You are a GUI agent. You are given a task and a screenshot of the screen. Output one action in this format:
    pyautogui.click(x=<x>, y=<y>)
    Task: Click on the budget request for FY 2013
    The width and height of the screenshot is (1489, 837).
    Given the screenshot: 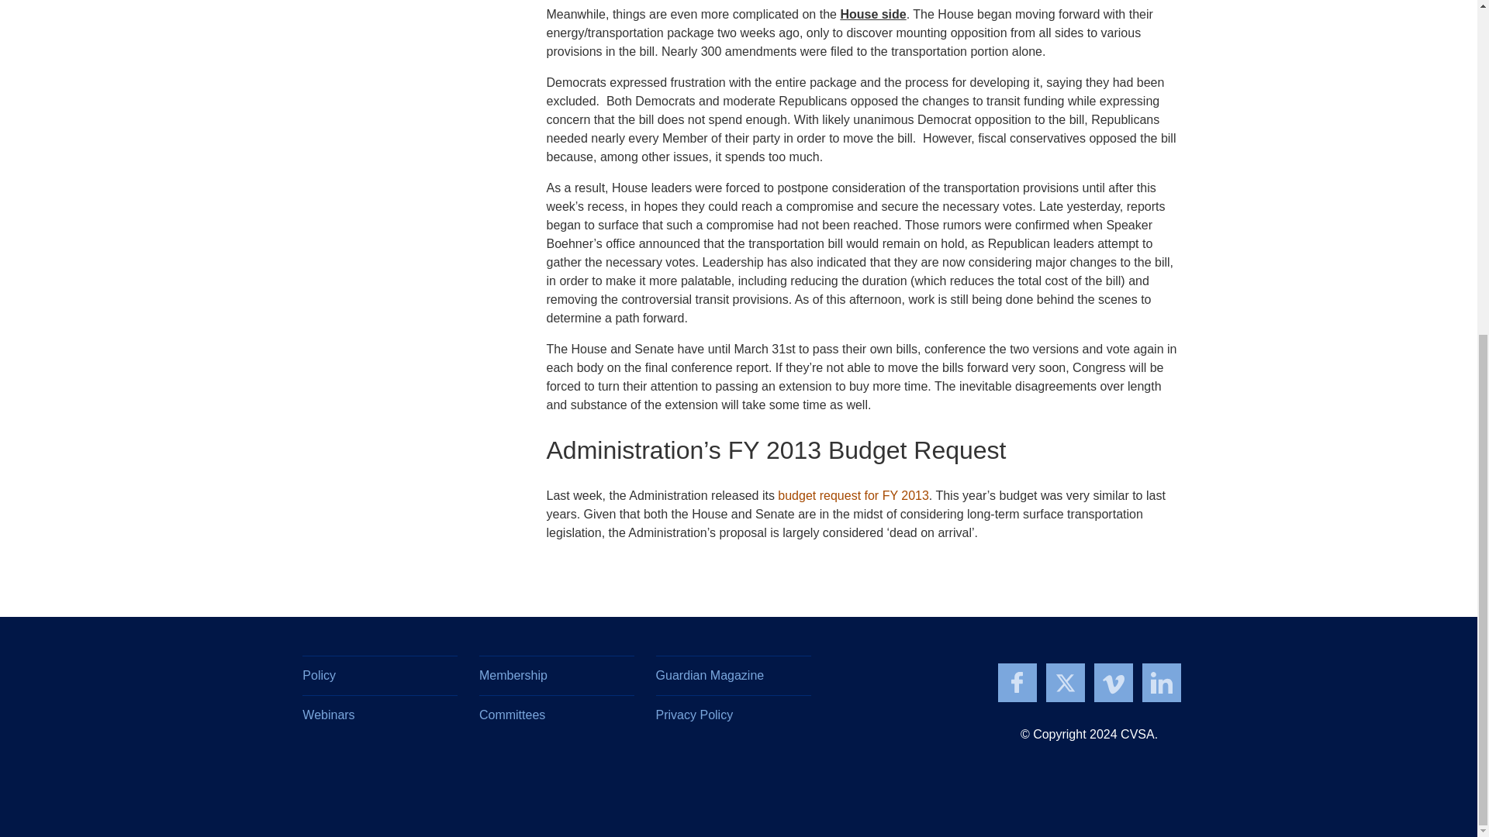 What is the action you would take?
    pyautogui.click(x=852, y=495)
    